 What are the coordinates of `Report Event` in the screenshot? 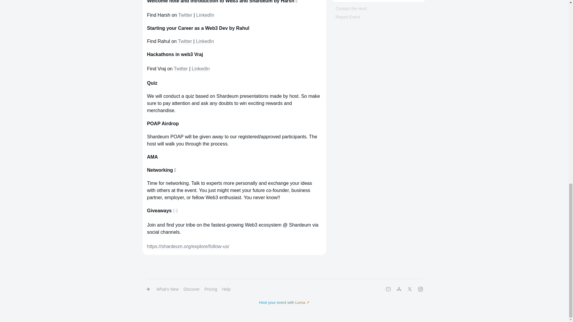 It's located at (347, 17).